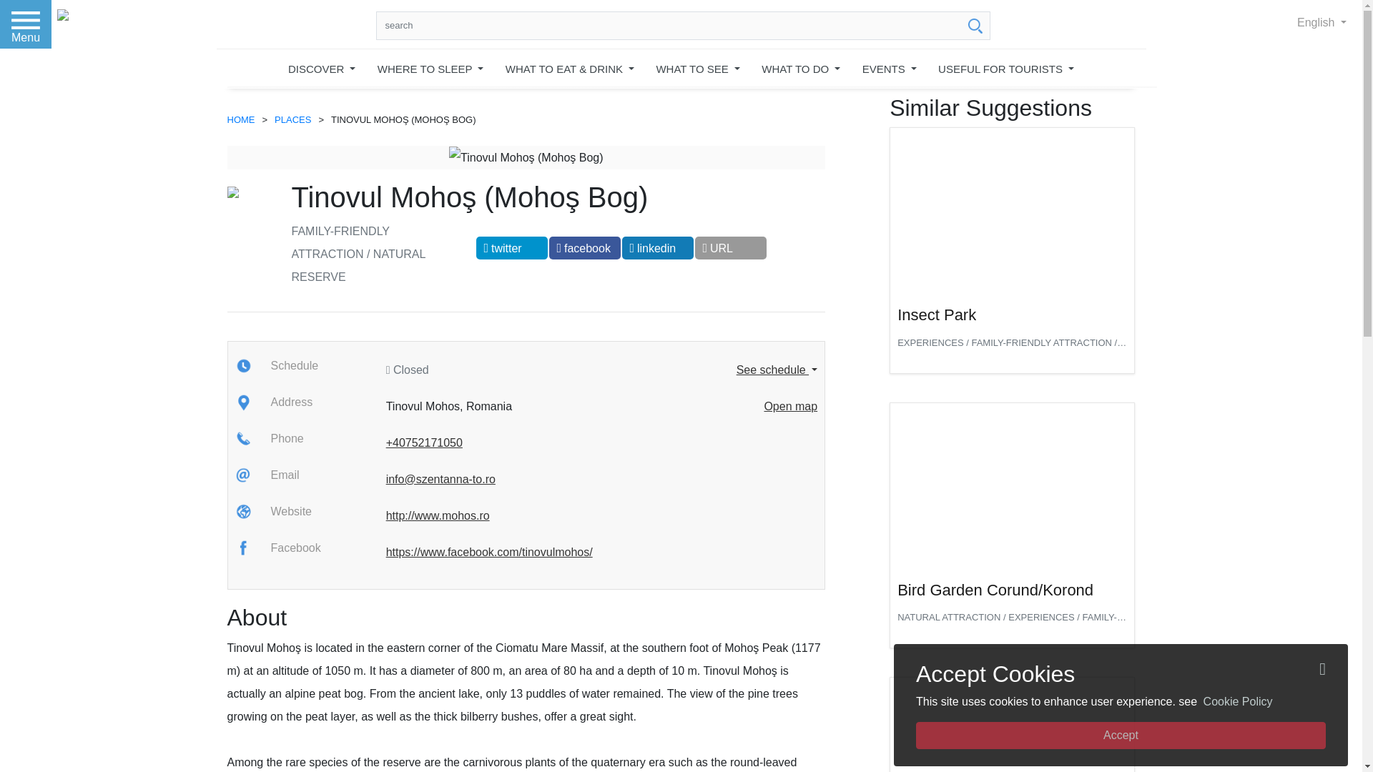 The height and width of the screenshot is (772, 1373). I want to click on Share to Twitter, so click(512, 247).